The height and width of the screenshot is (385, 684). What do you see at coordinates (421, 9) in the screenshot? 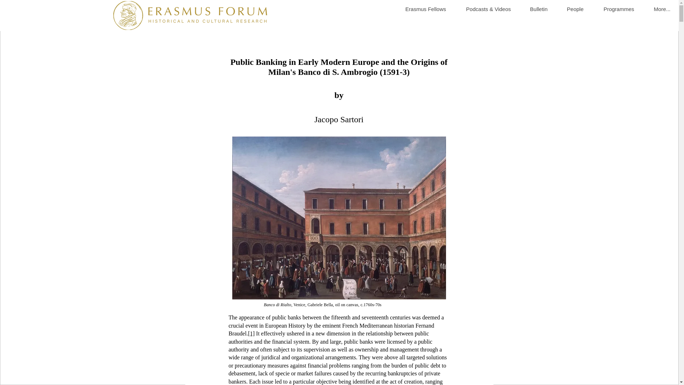
I see `Erasmus Fellows` at bounding box center [421, 9].